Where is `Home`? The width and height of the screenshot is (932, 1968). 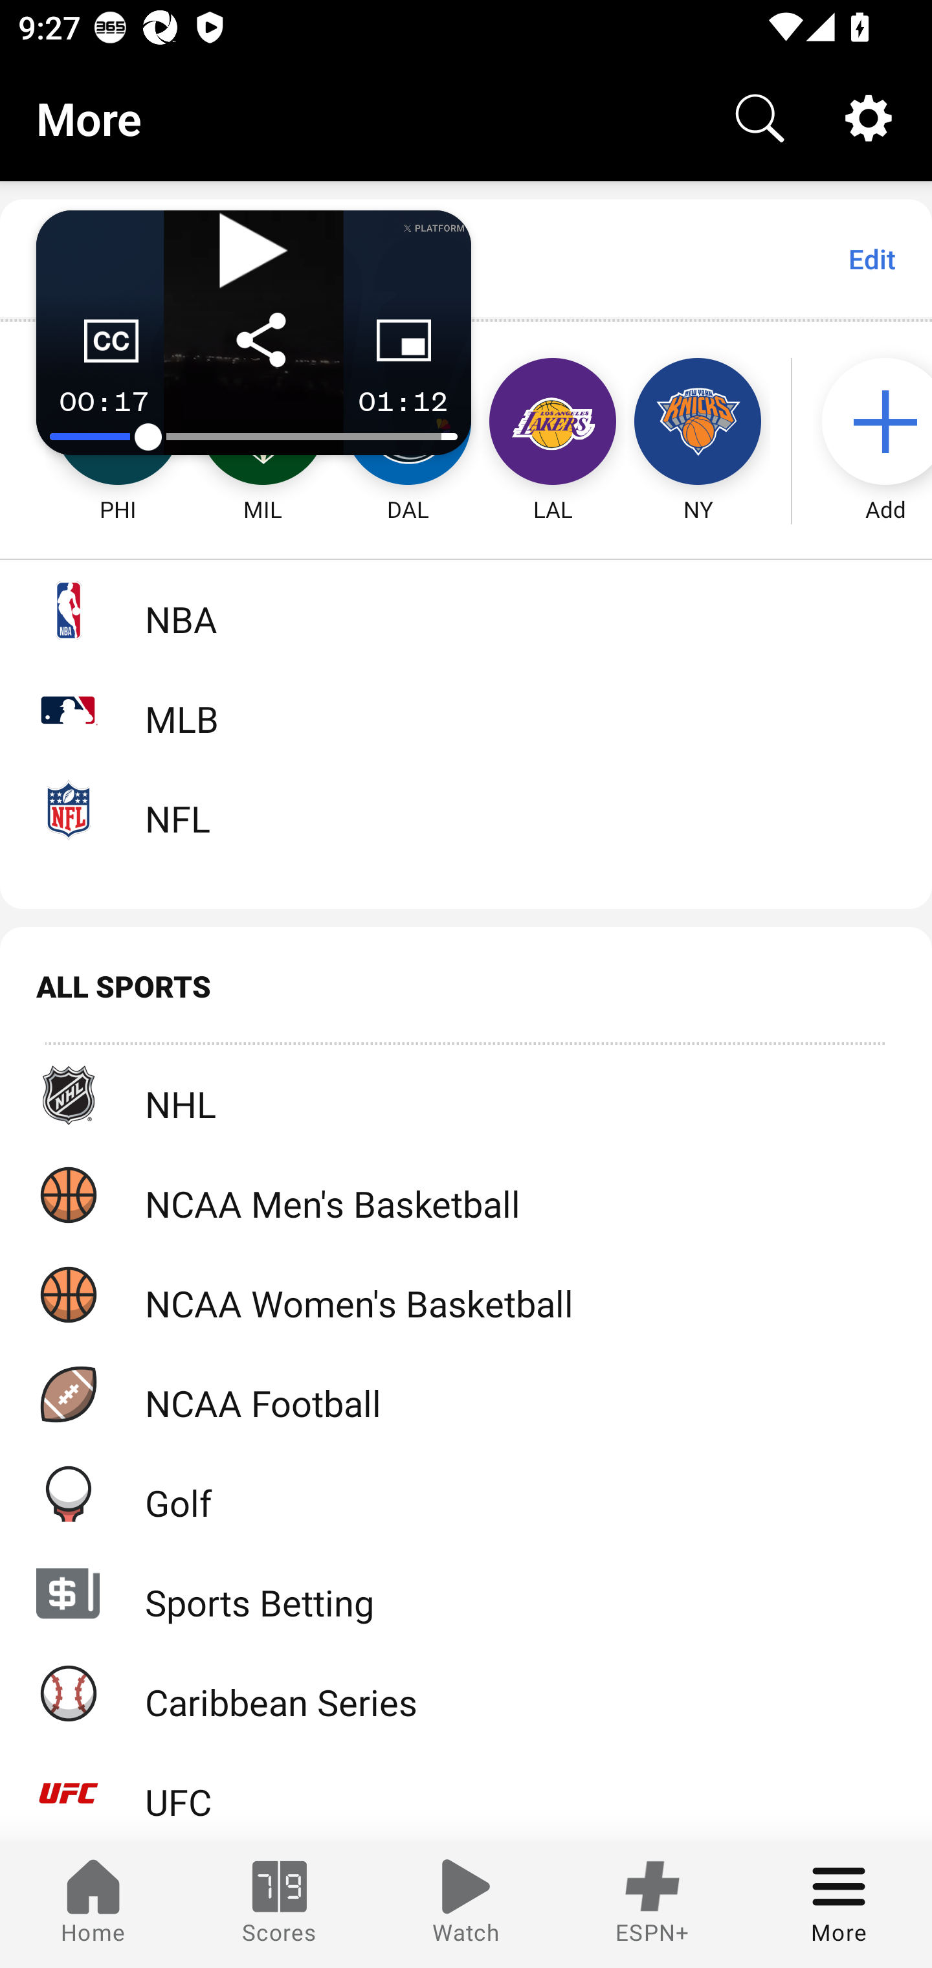
Home is located at coordinates (93, 1905).